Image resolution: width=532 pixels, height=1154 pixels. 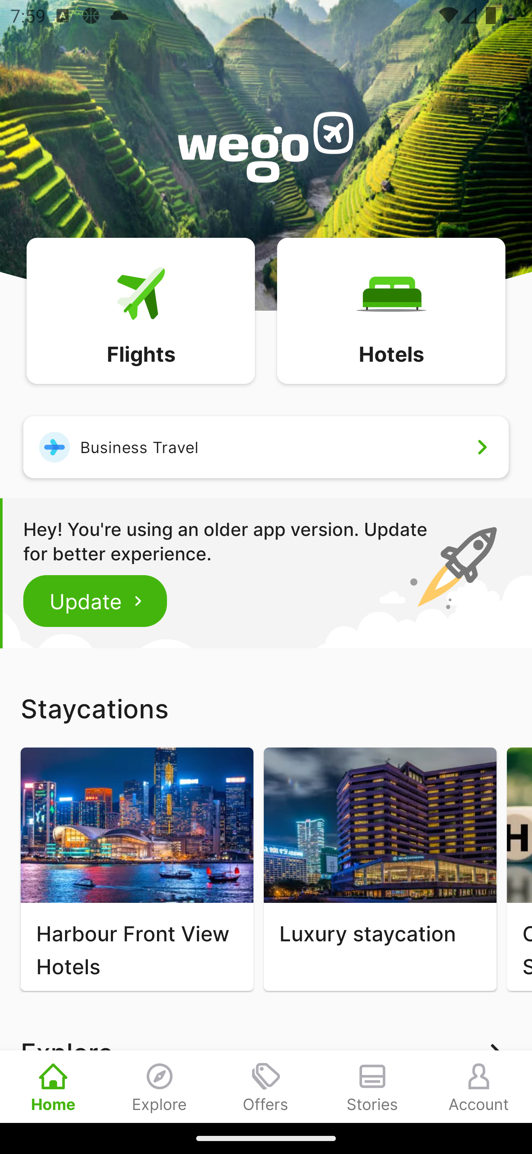 I want to click on Luxury staycation, so click(x=380, y=869).